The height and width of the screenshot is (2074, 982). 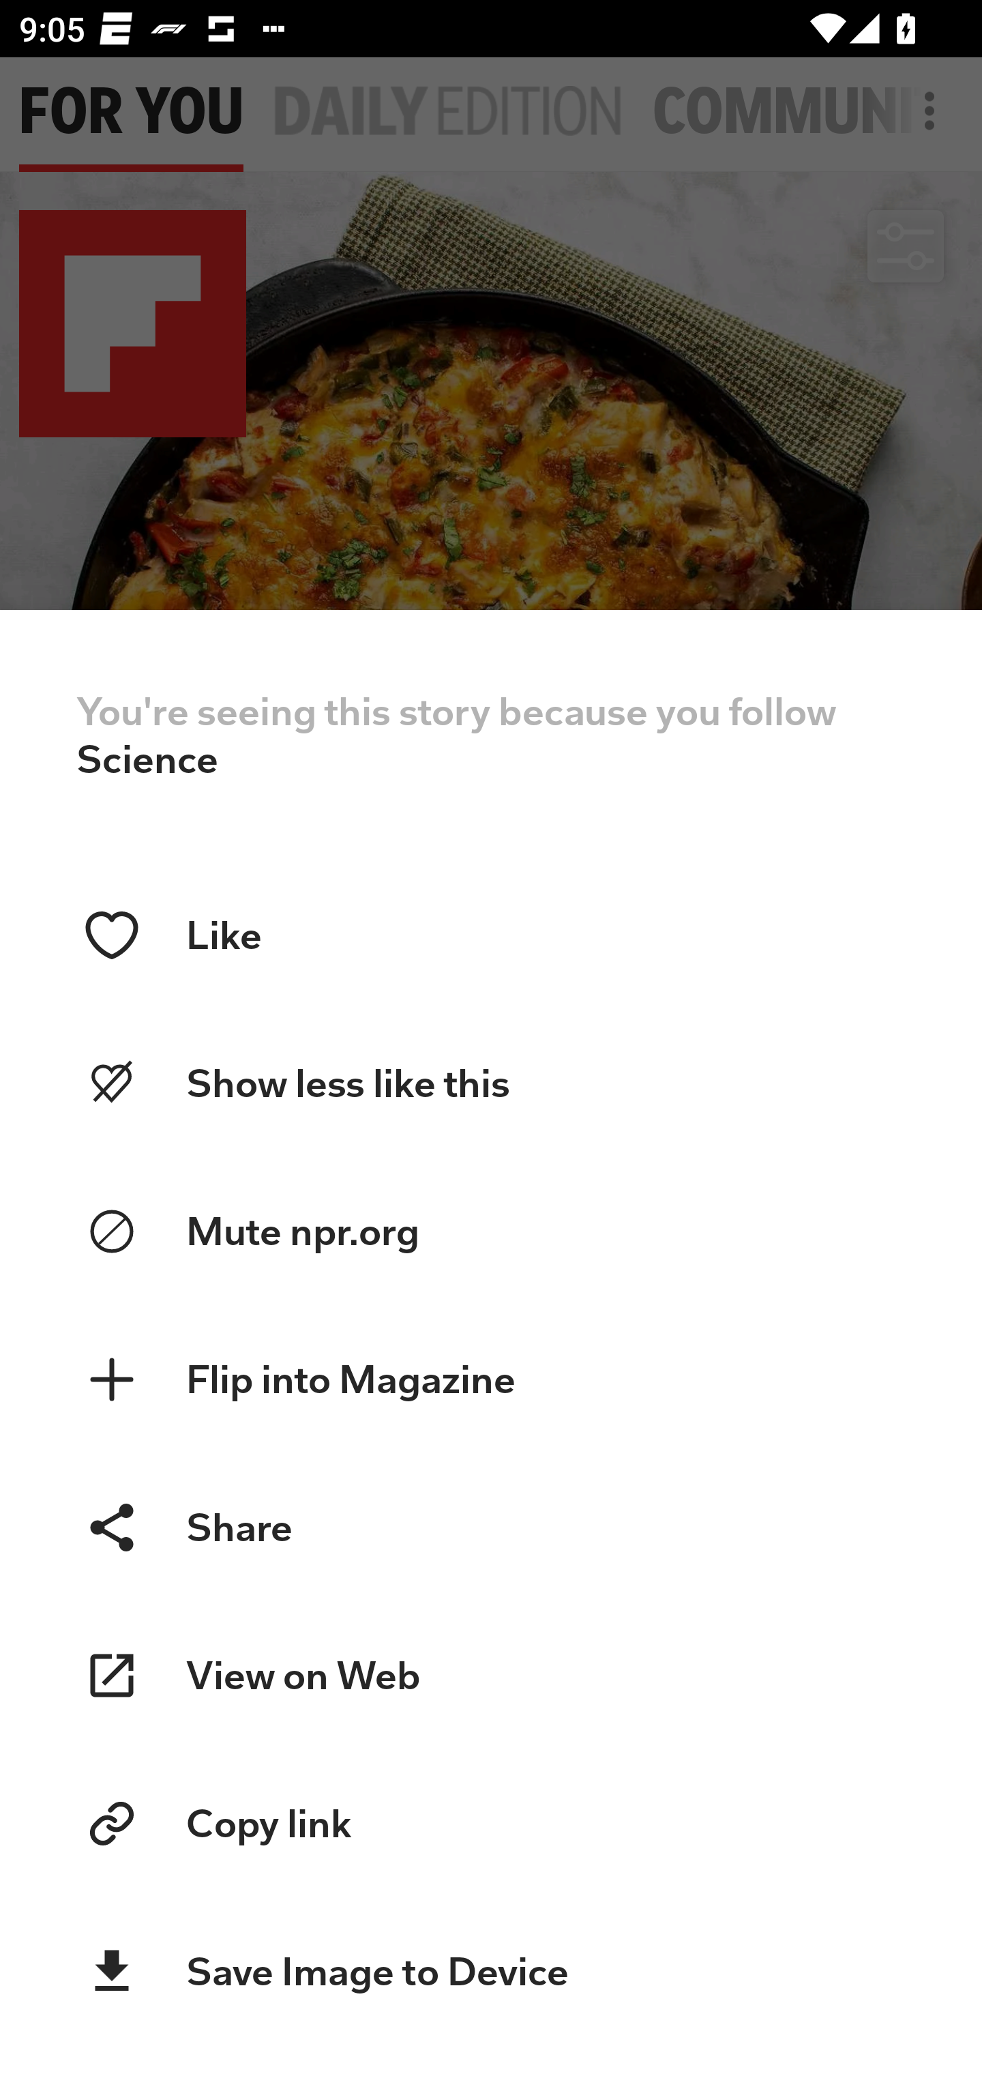 I want to click on Copy link, so click(x=491, y=1824).